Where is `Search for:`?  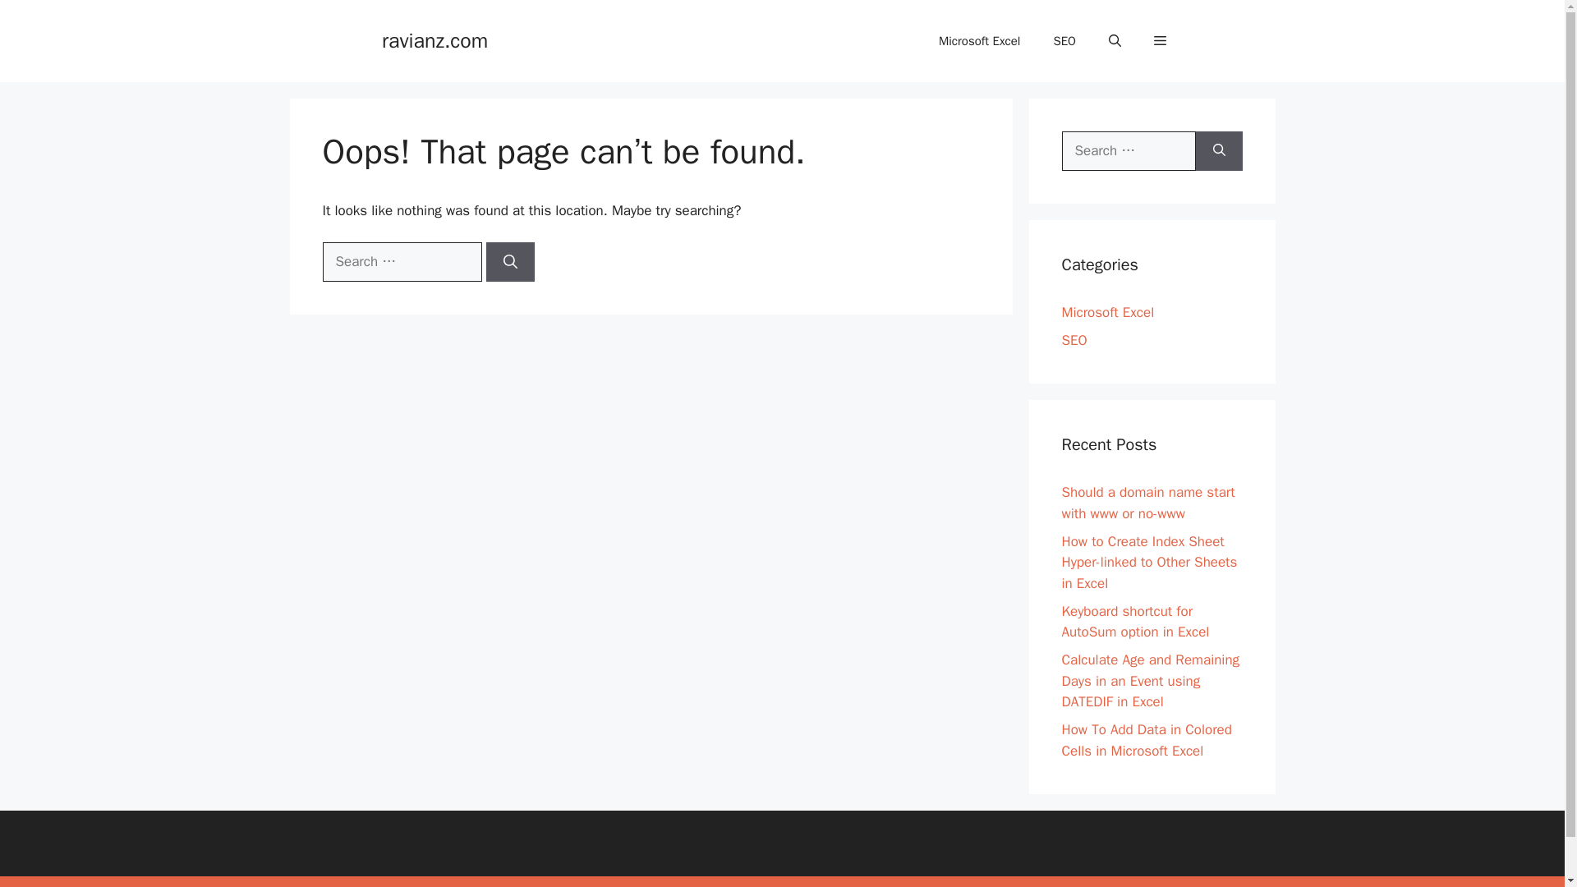 Search for: is located at coordinates (1129, 151).